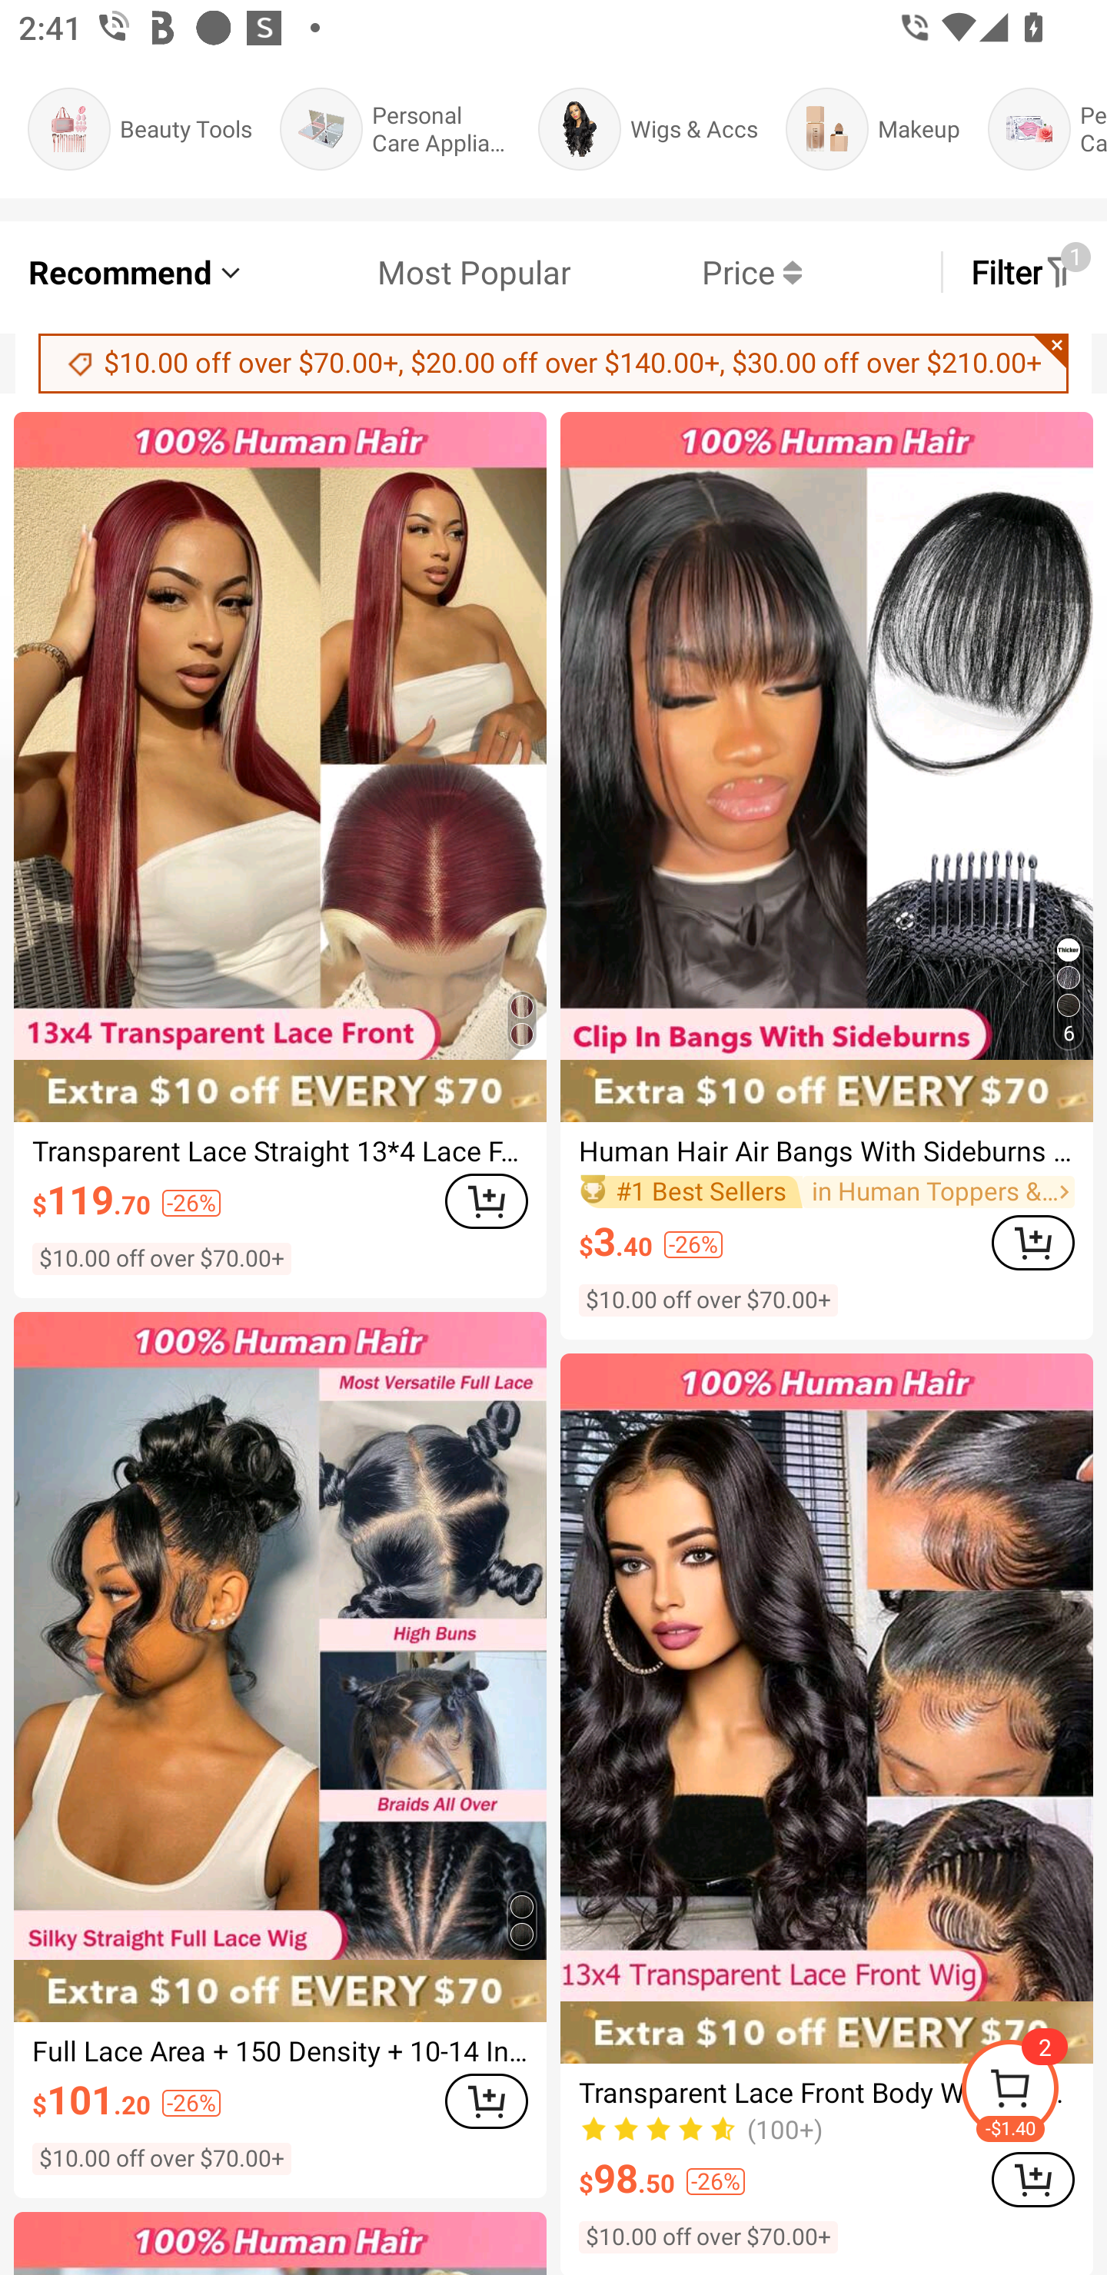  I want to click on Recommend, so click(137, 272).